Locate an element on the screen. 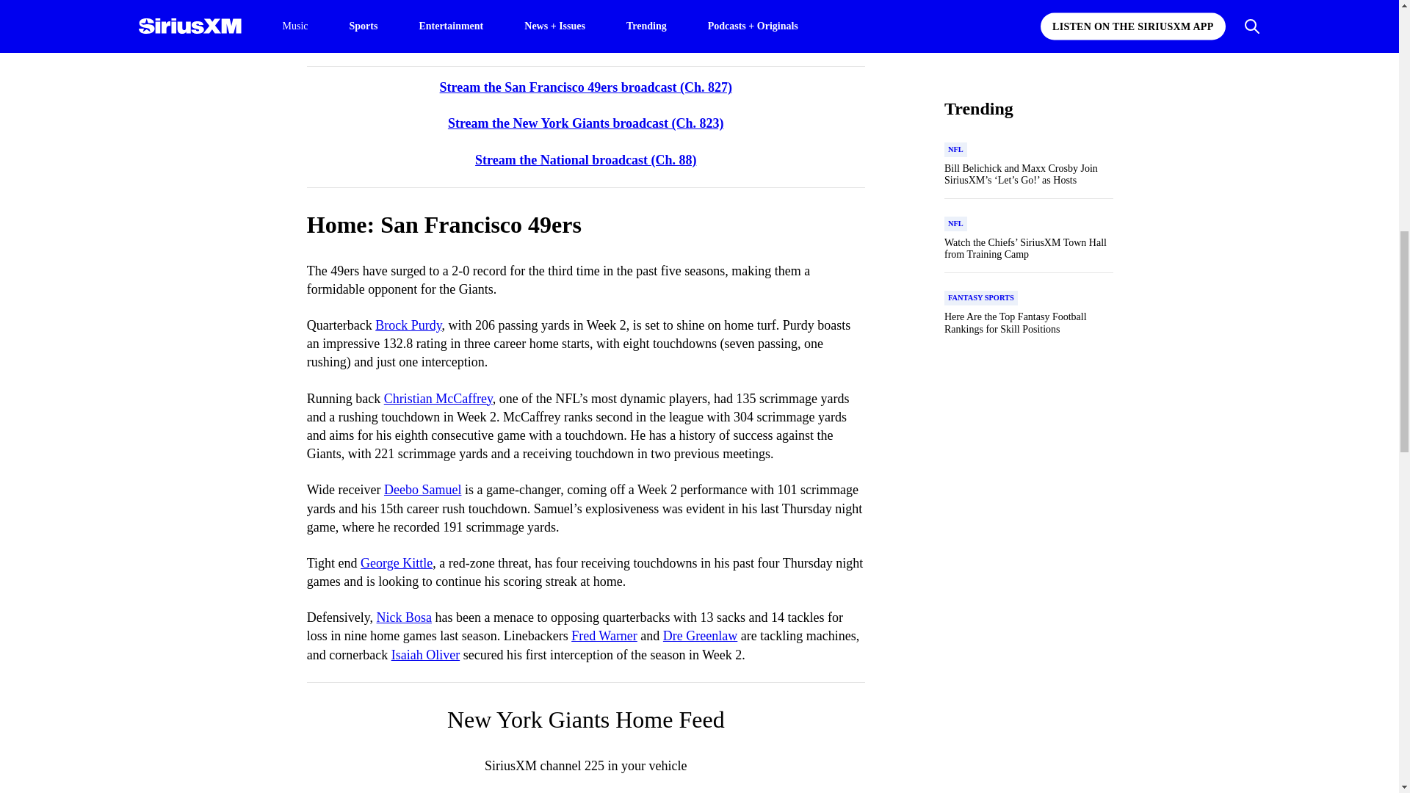  George Kittle is located at coordinates (397, 562).